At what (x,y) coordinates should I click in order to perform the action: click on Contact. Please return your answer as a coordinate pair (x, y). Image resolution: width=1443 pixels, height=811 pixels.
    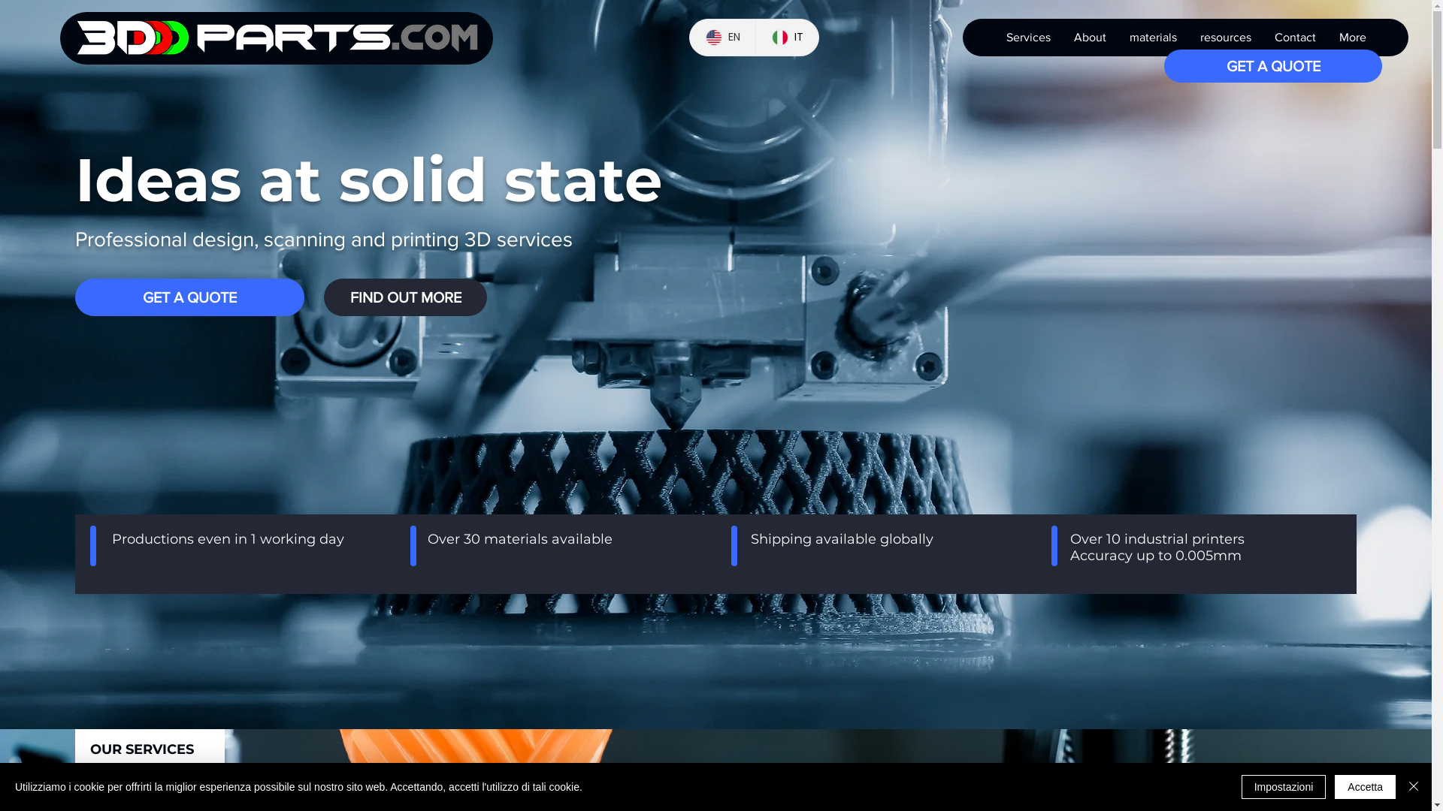
    Looking at the image, I should click on (1295, 38).